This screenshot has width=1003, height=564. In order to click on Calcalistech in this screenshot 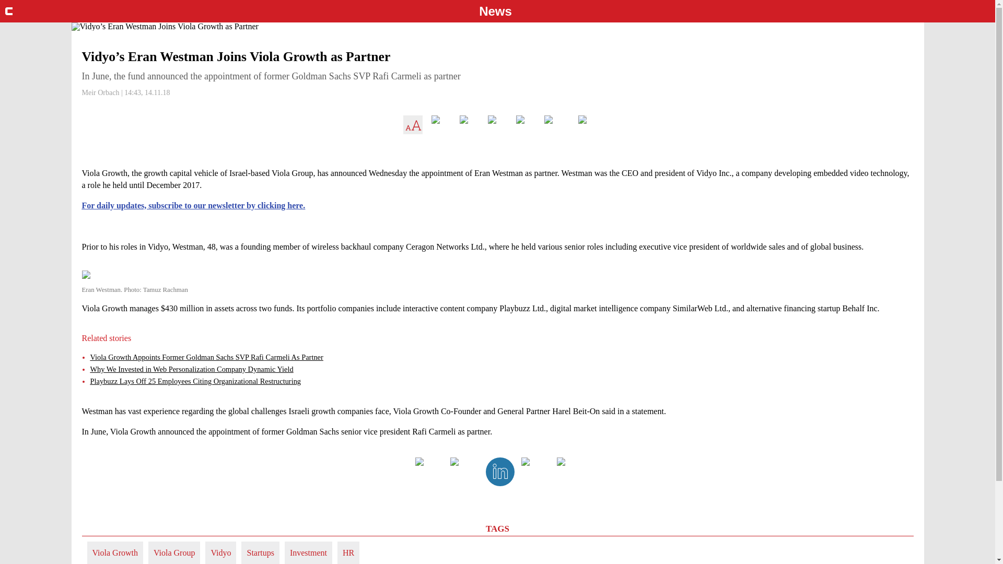, I will do `click(8, 11)`.